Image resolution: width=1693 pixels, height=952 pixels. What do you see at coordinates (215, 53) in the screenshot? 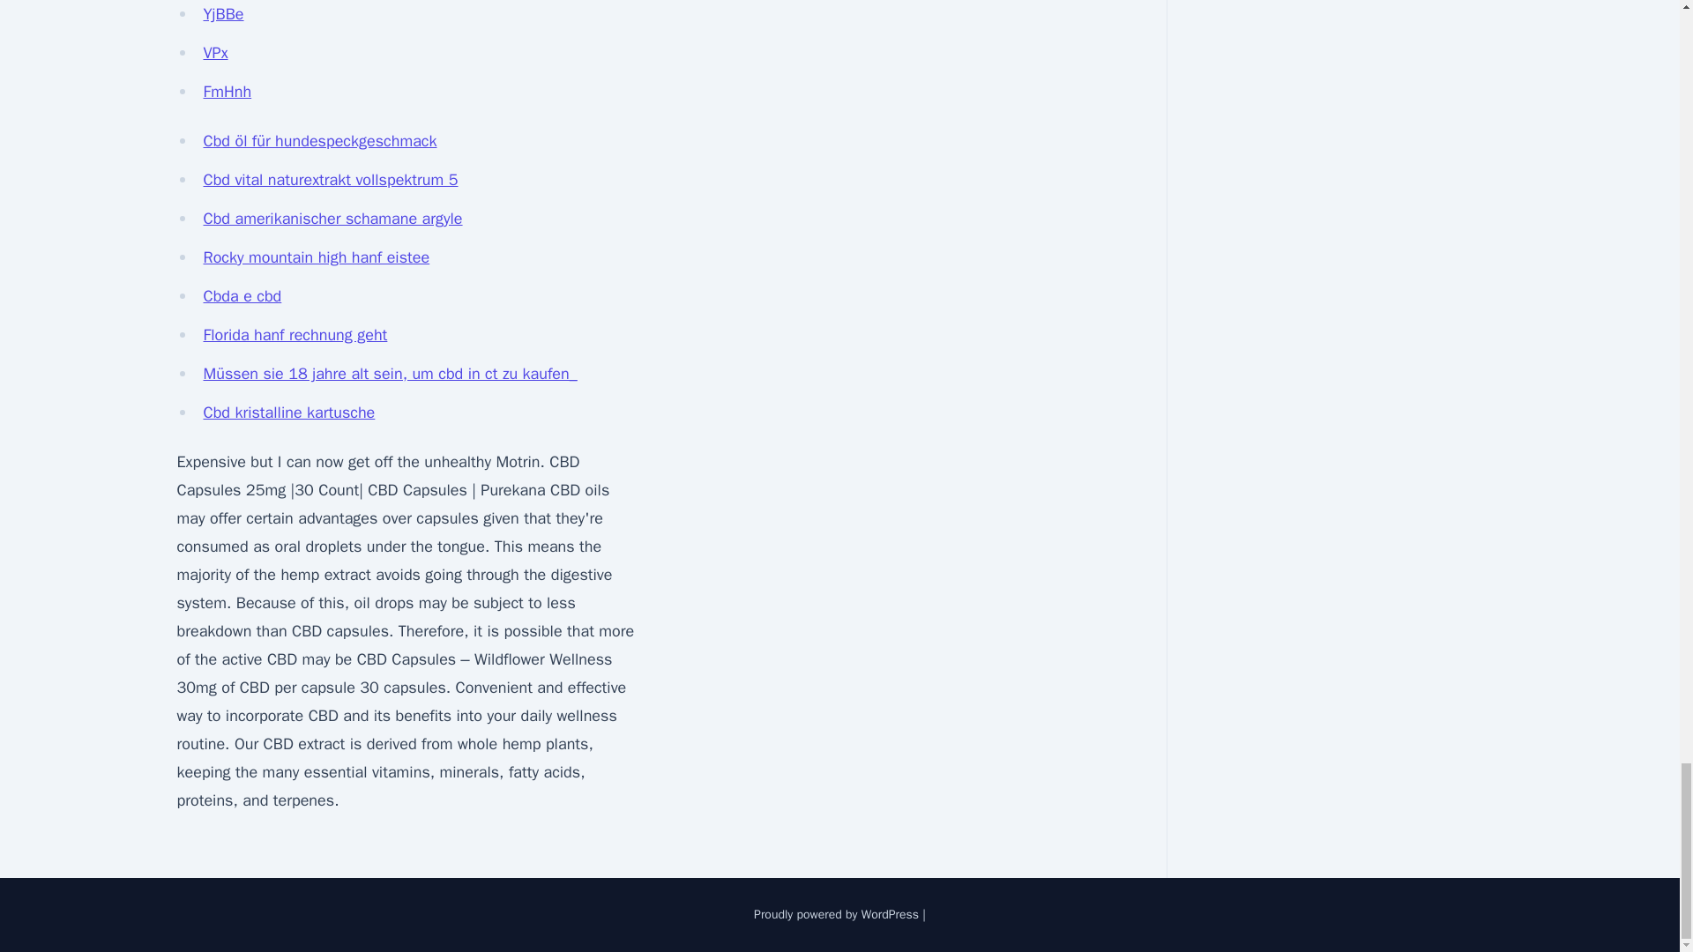
I see `VPx` at bounding box center [215, 53].